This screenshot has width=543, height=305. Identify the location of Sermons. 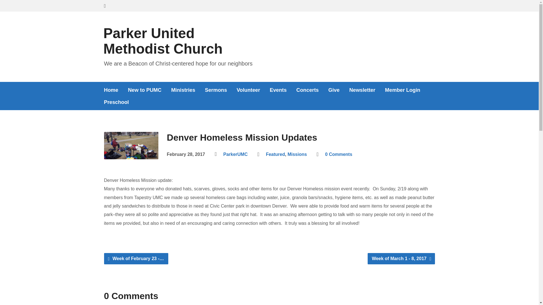
(216, 90).